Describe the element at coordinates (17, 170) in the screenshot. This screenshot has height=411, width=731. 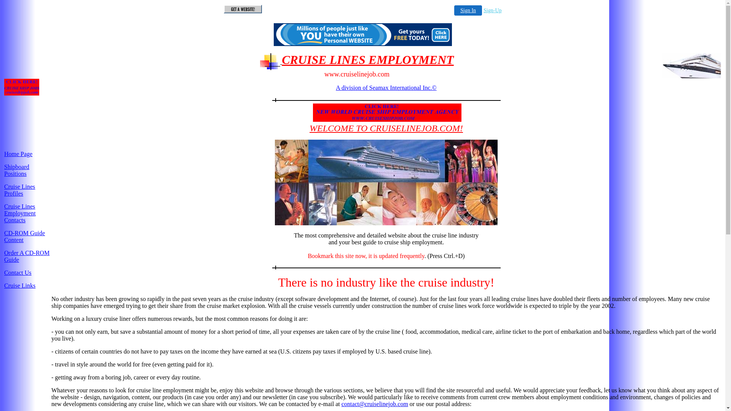
I see `Shipboard Positions` at that location.